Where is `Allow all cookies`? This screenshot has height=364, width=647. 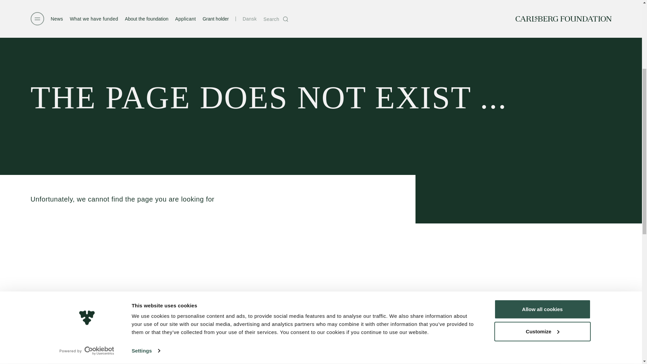 Allow all cookies is located at coordinates (542, 169).